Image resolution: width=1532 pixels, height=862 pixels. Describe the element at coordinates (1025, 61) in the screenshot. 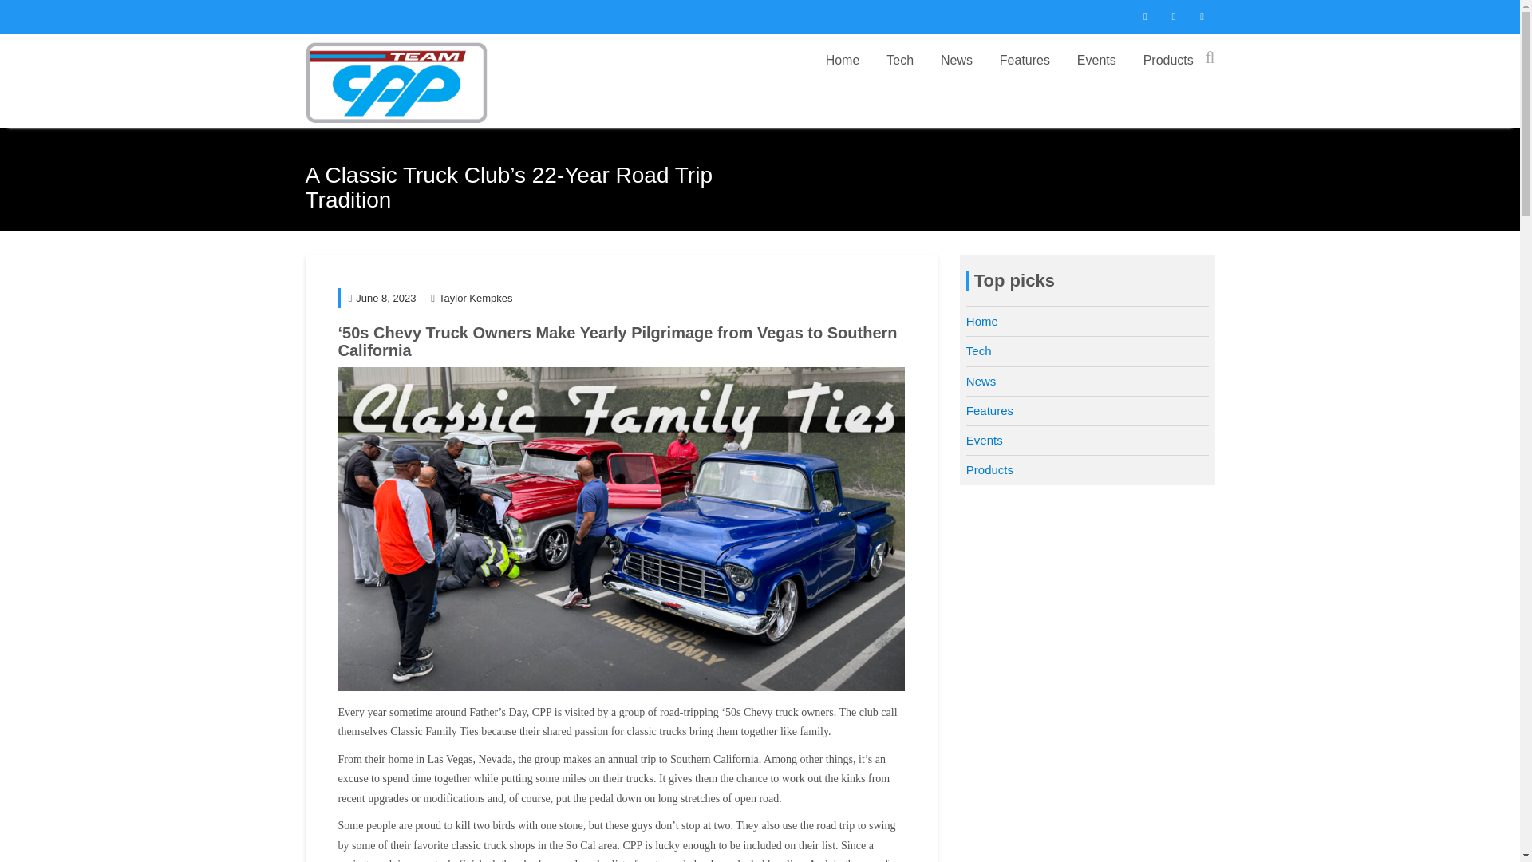

I see `Features` at that location.